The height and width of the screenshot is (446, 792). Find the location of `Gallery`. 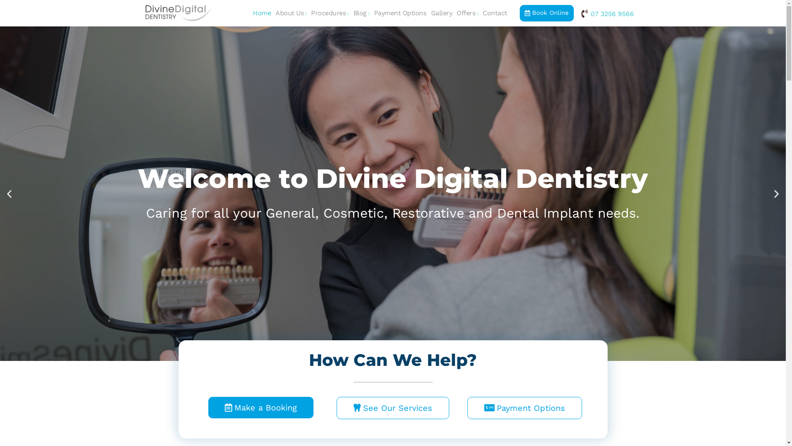

Gallery is located at coordinates (441, 13).